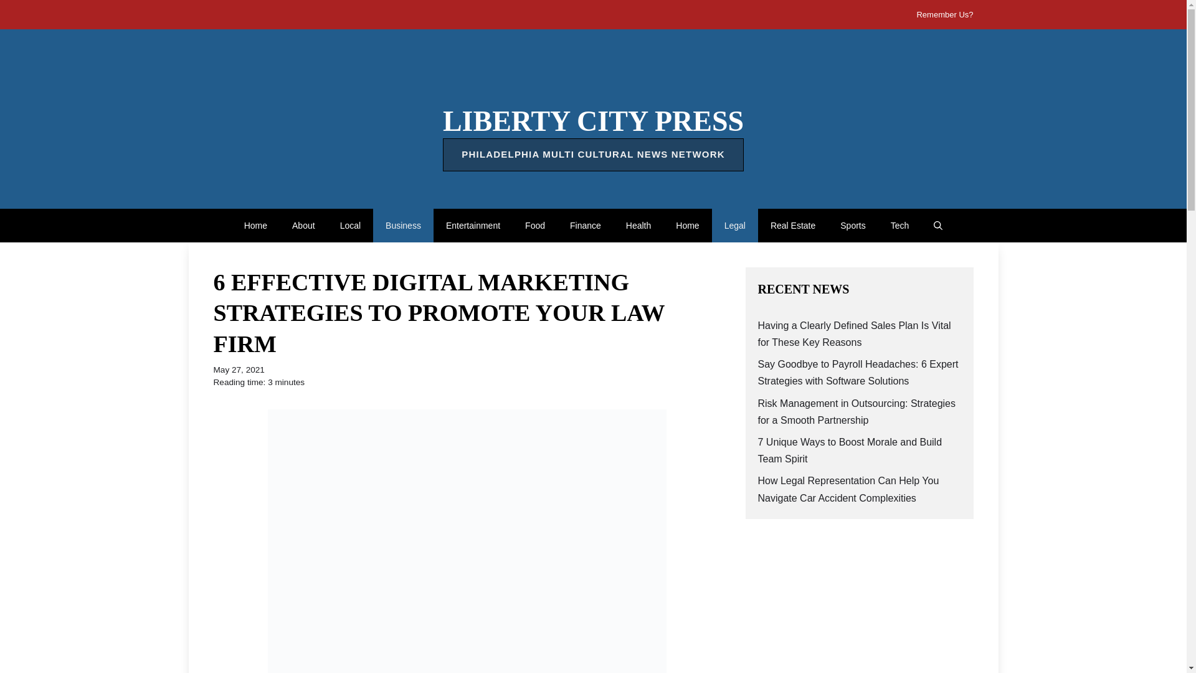 The height and width of the screenshot is (673, 1196). I want to click on 7 Unique Ways to Boost Morale and Build Team Spirit, so click(850, 450).